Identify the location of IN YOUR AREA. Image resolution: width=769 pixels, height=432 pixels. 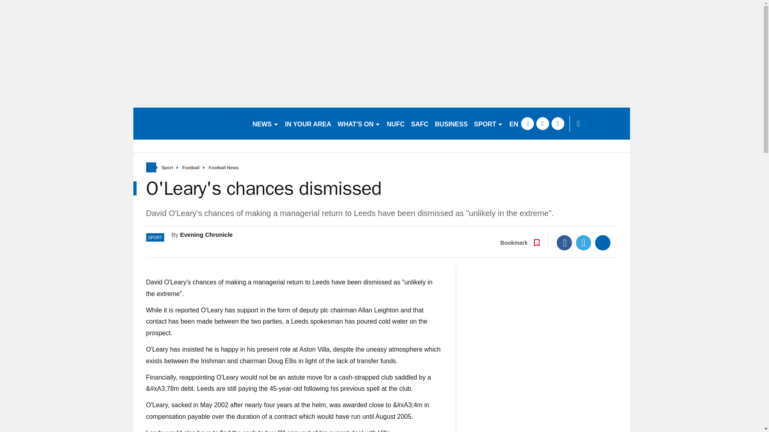
(308, 123).